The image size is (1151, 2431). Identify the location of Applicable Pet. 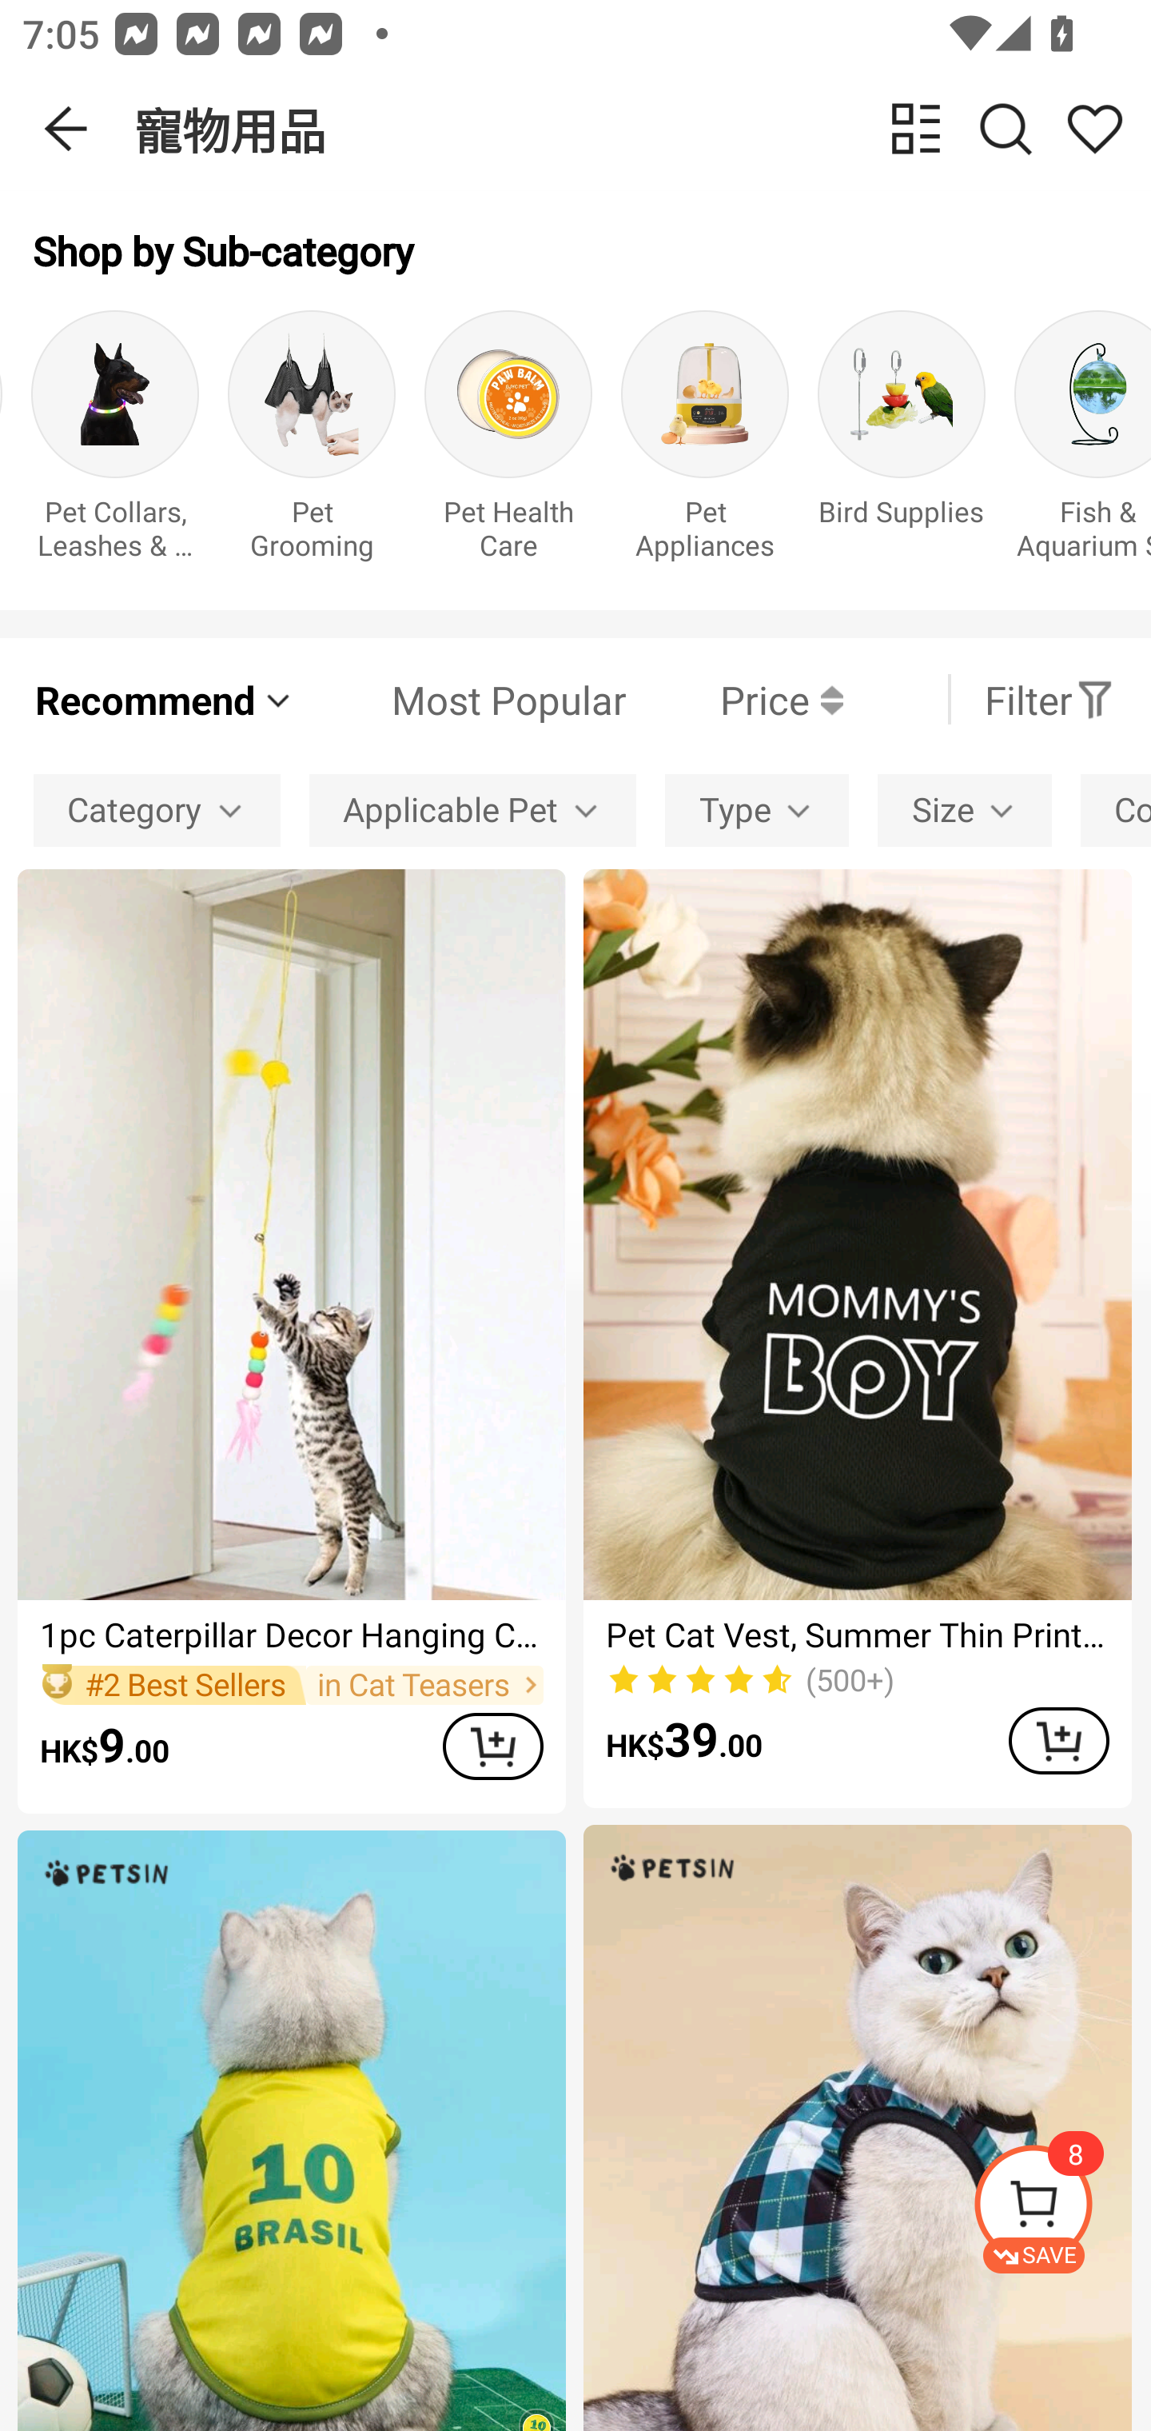
(473, 809).